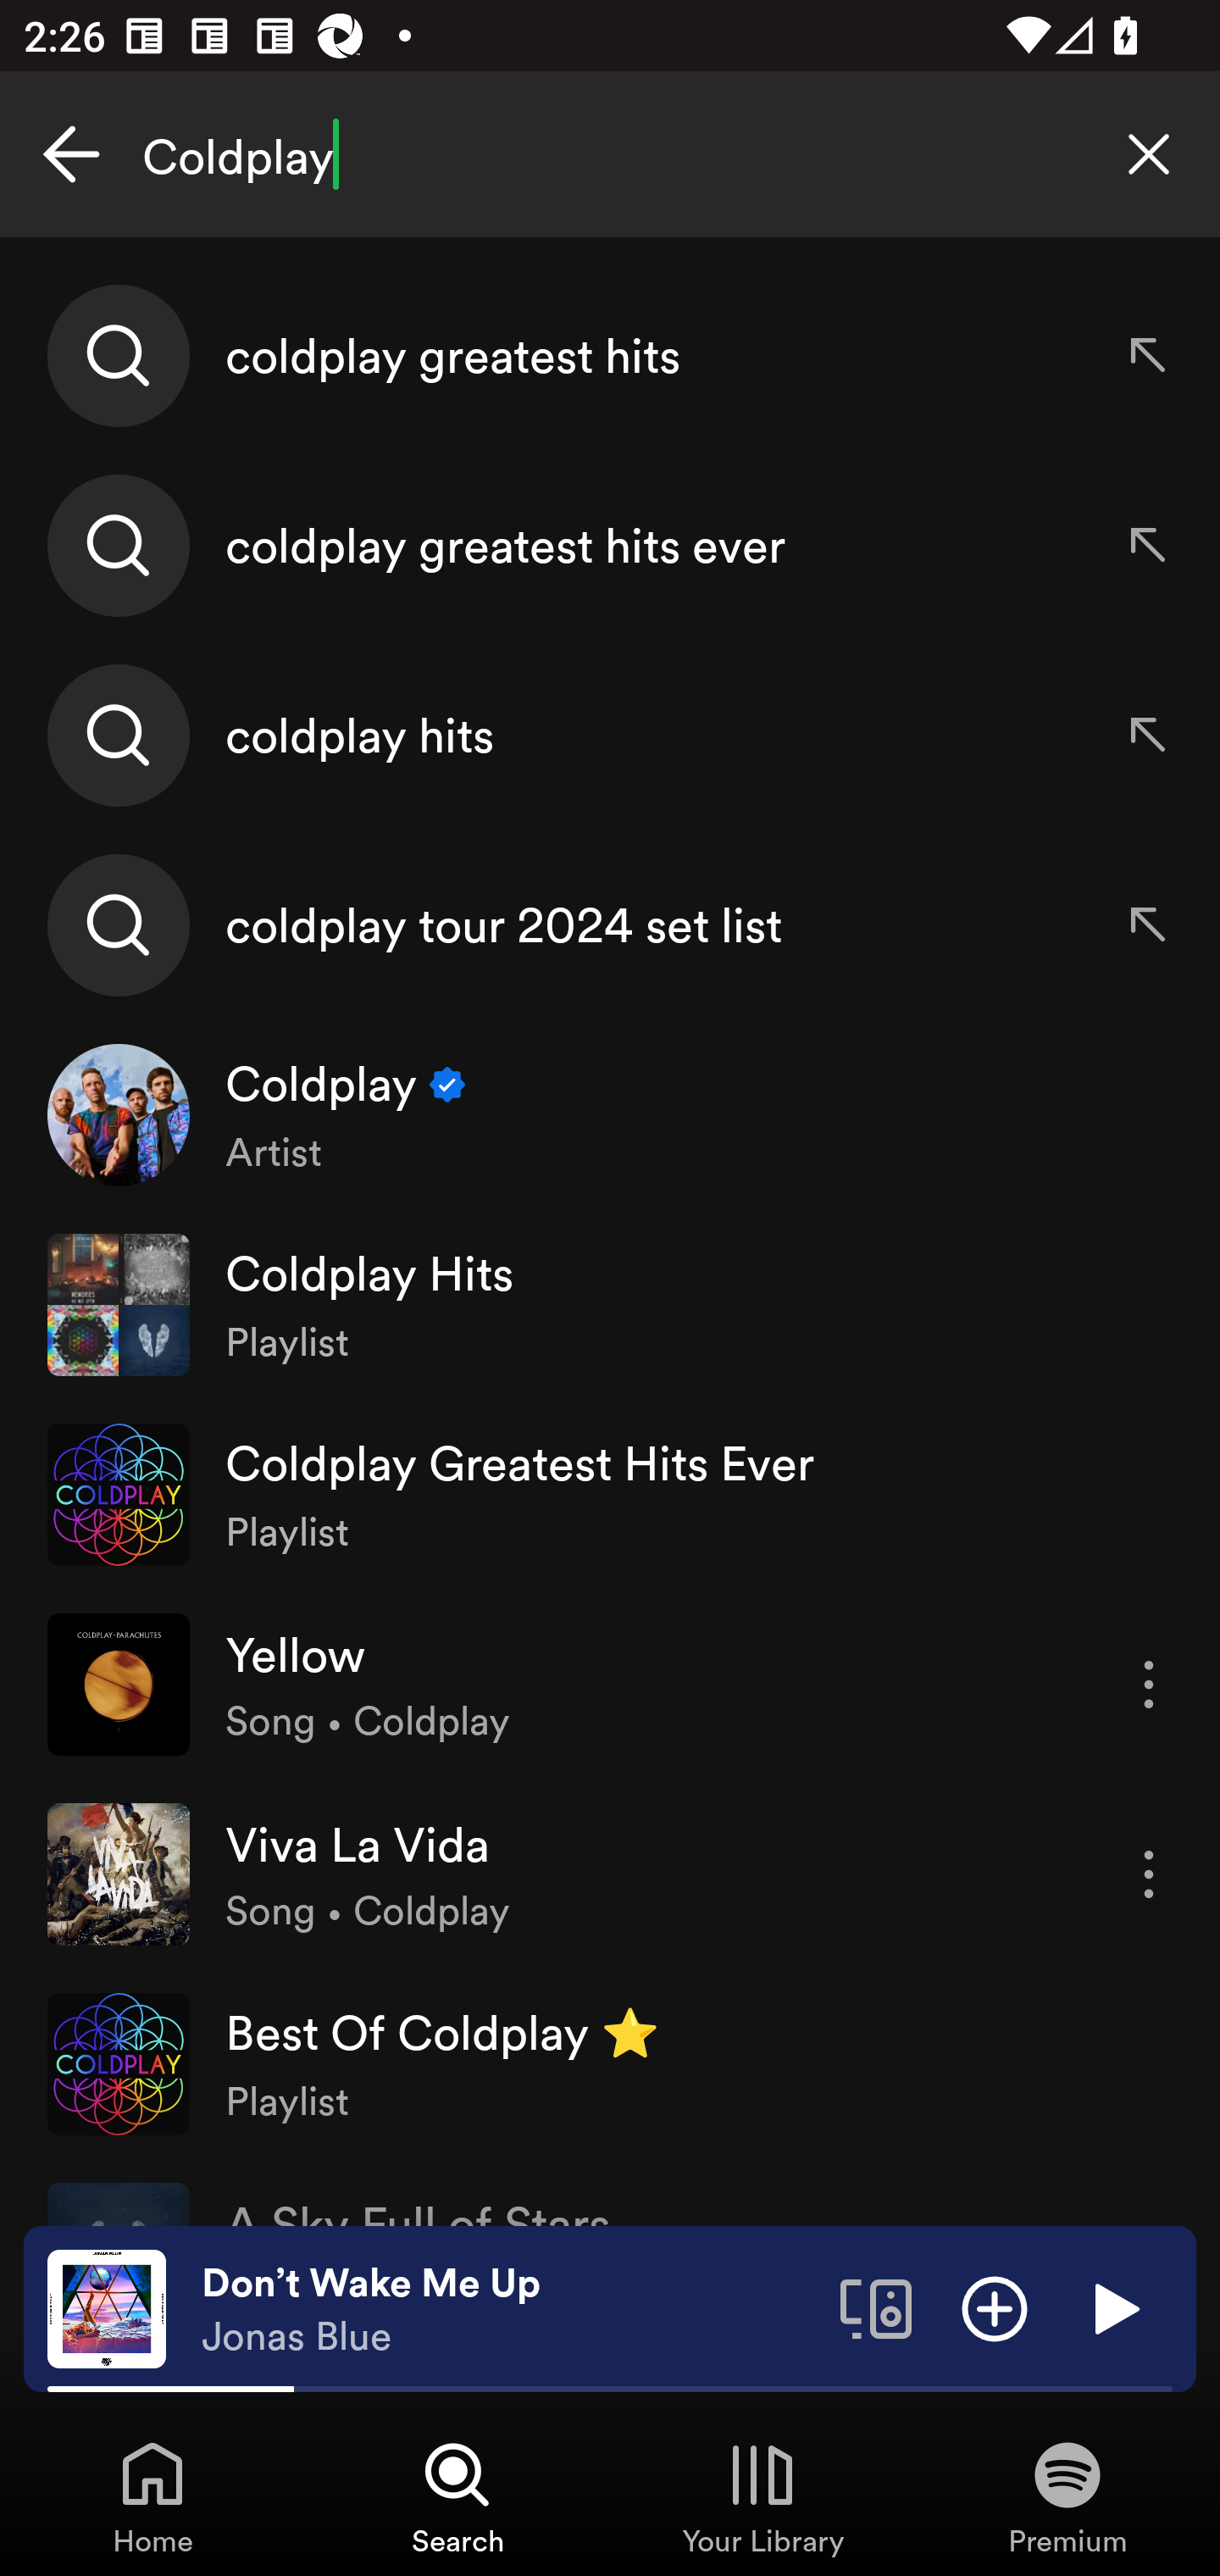  What do you see at coordinates (508, 2309) in the screenshot?
I see `Don’t Wake Me Up Jonas Blue` at bounding box center [508, 2309].